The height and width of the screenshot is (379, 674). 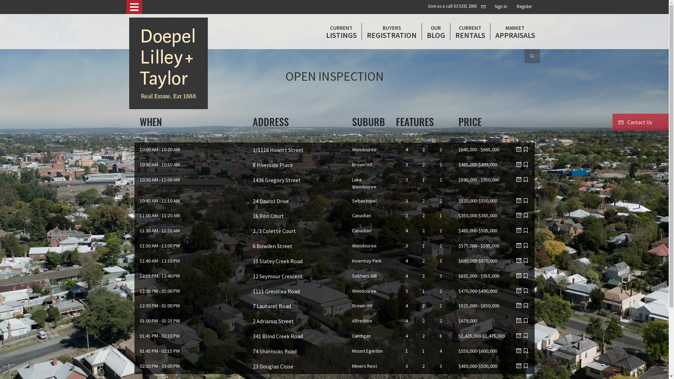 I want to click on Brown Hill, so click(x=362, y=306).